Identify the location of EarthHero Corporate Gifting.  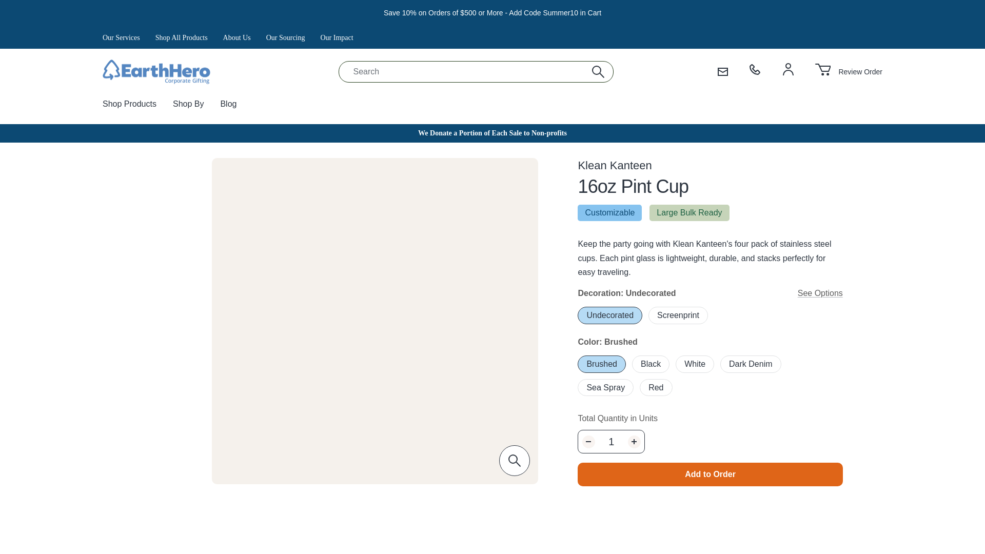
(156, 72).